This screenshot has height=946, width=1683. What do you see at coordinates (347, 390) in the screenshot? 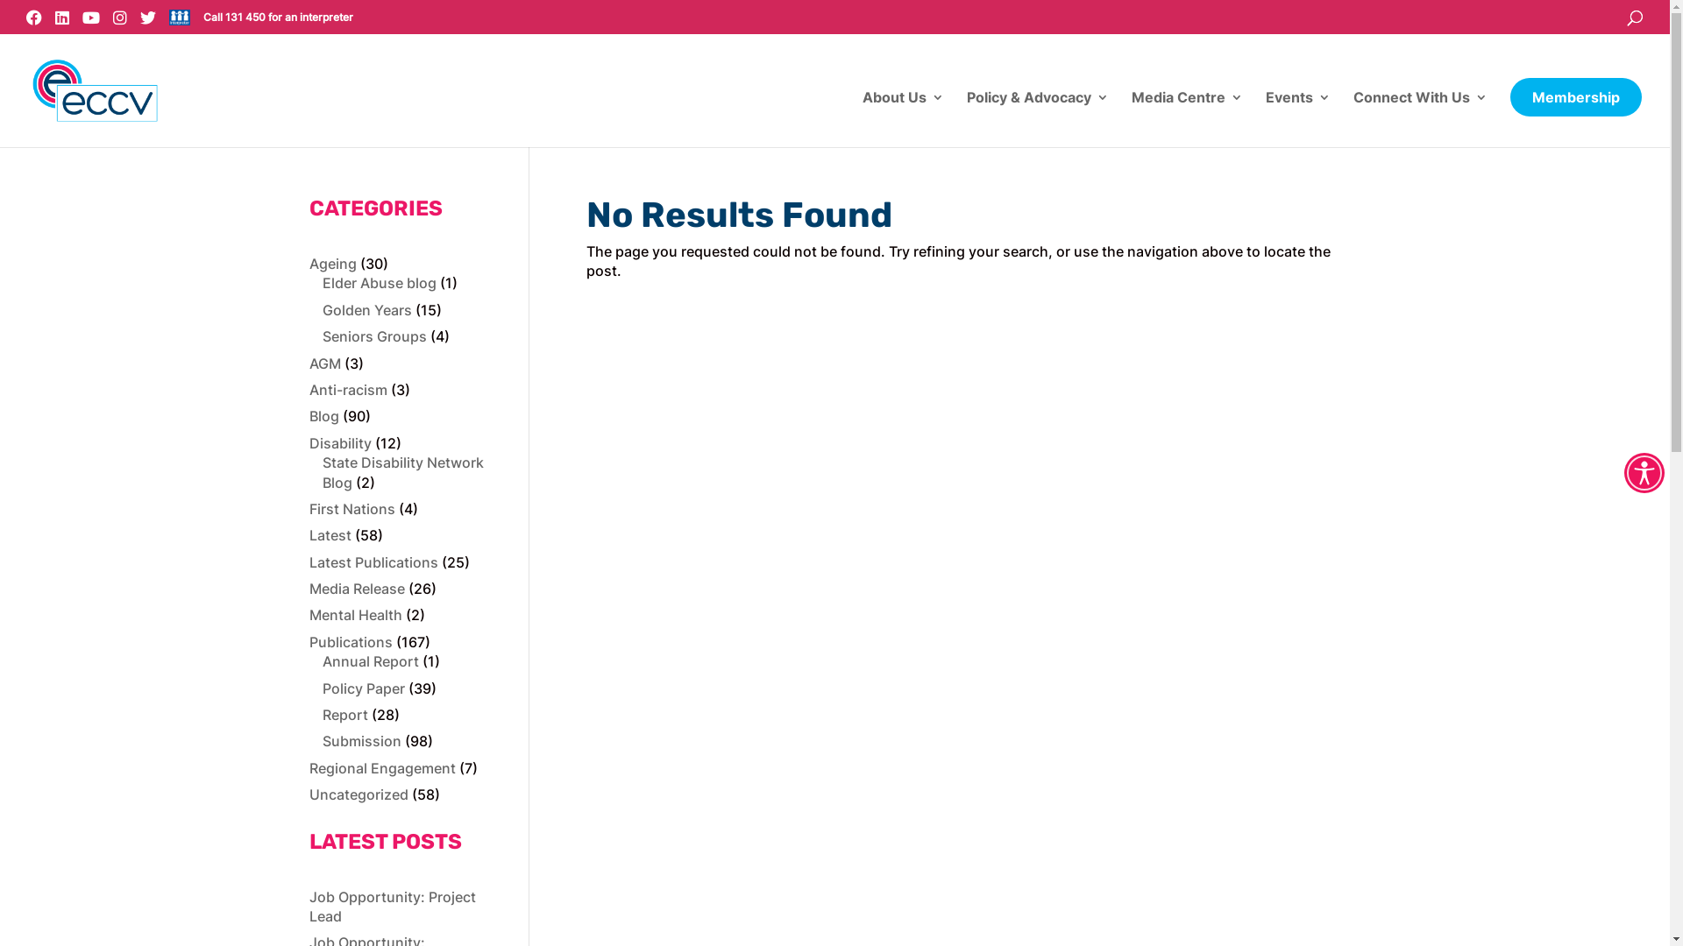
I see `Anti-racism` at bounding box center [347, 390].